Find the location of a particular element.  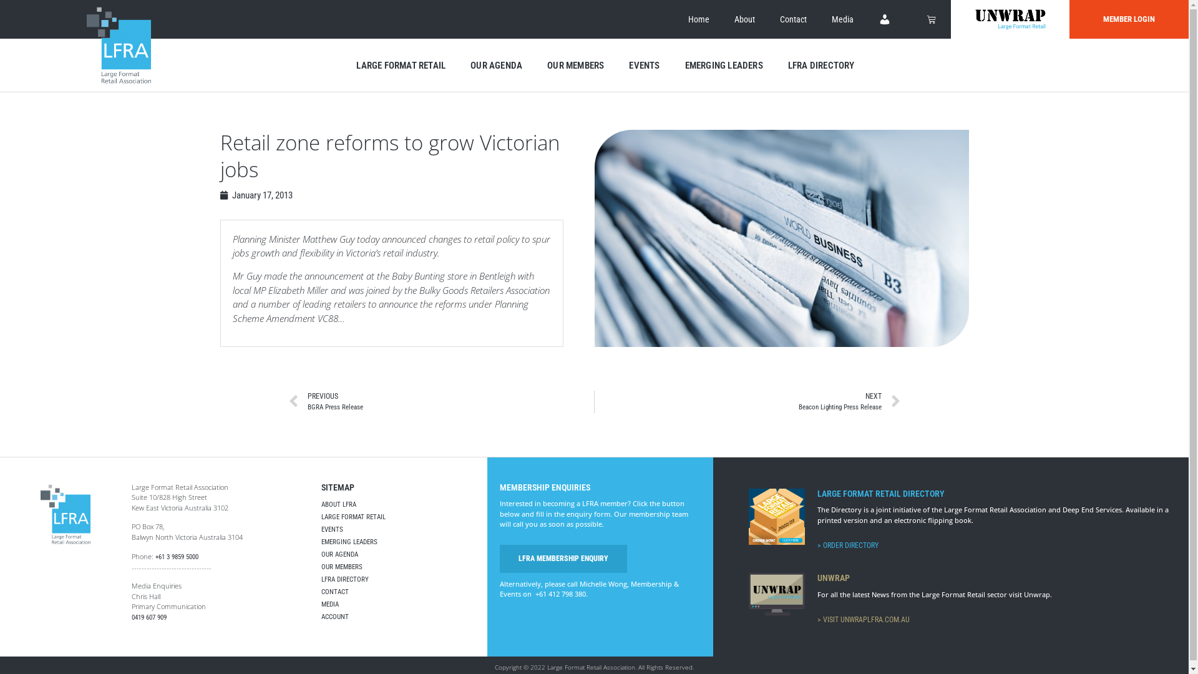

OUR MEMBERS is located at coordinates (575, 66).